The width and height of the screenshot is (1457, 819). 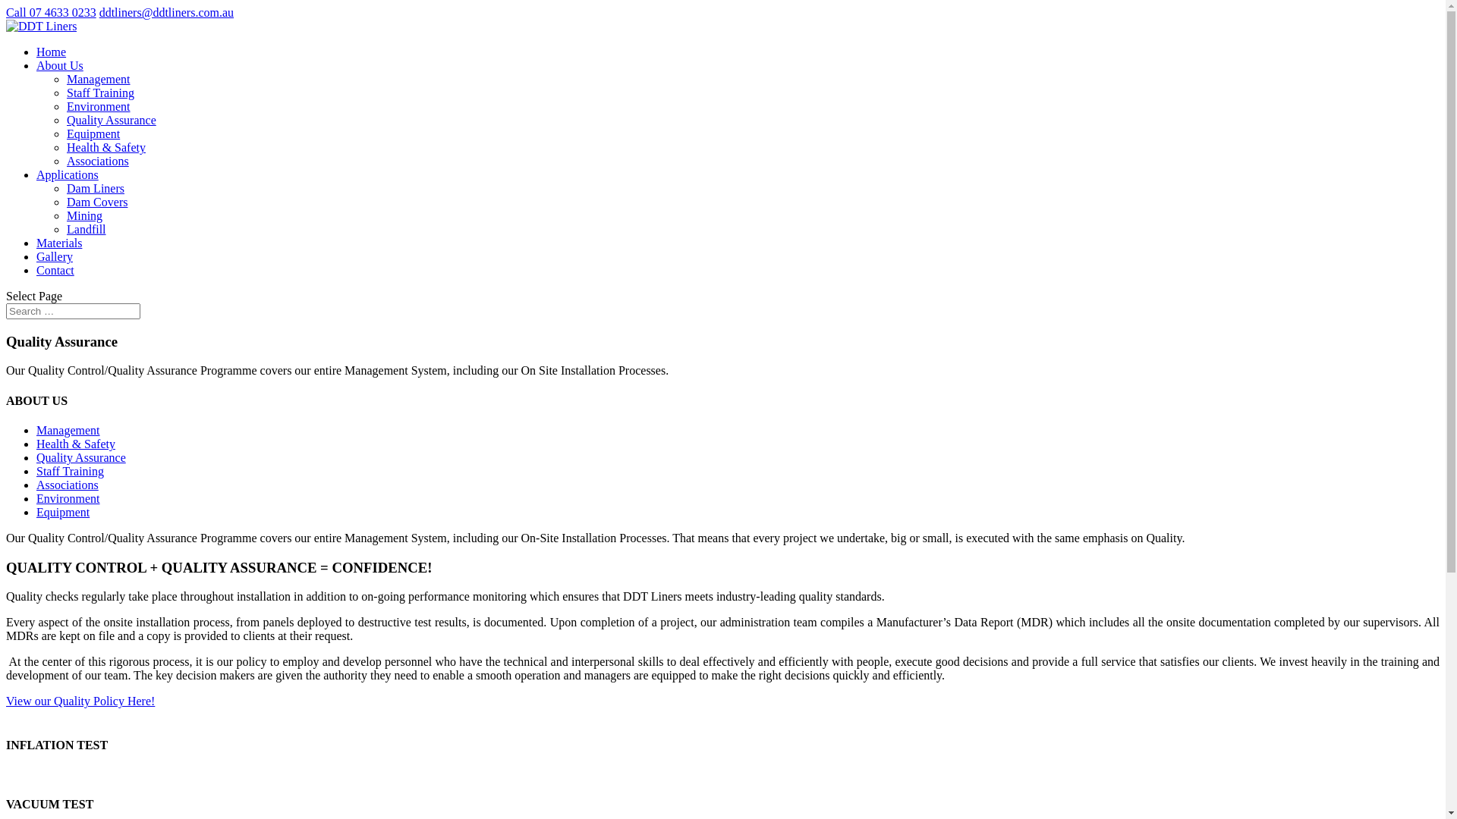 What do you see at coordinates (59, 243) in the screenshot?
I see `Materials` at bounding box center [59, 243].